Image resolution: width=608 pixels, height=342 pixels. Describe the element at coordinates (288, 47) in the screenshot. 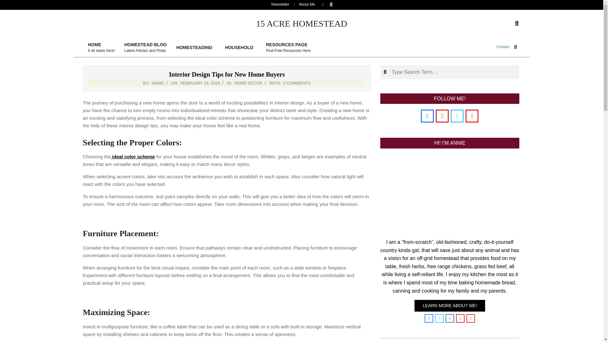

I see `Search` at that location.